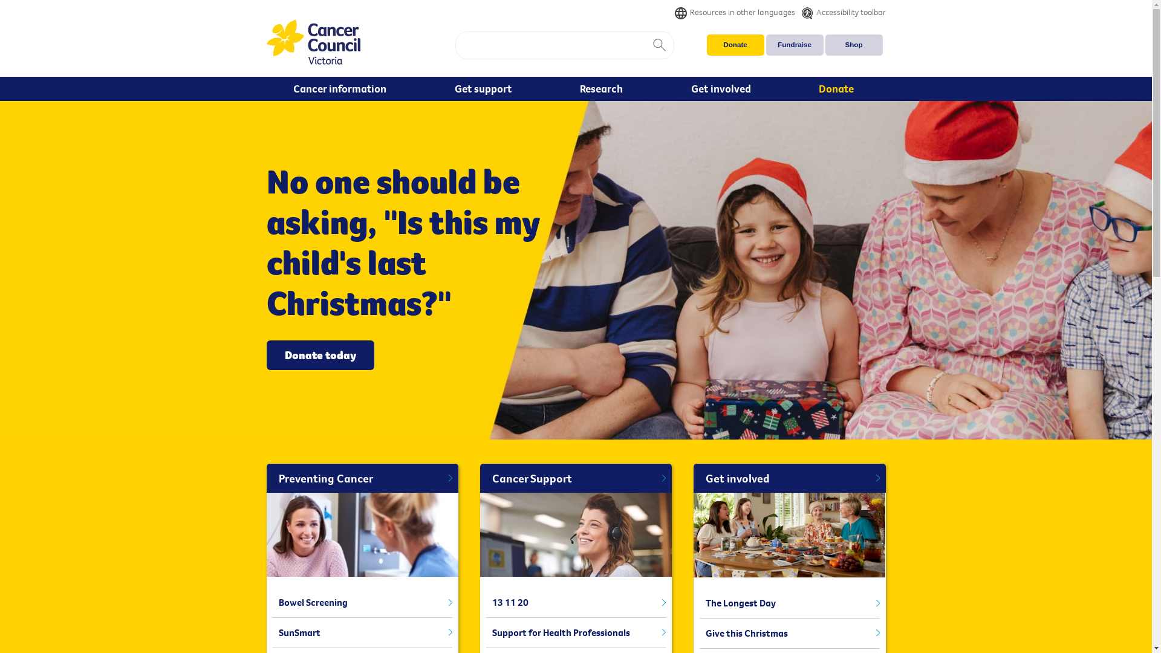  Describe the element at coordinates (362, 479) in the screenshot. I see `Preventing Cancer` at that location.